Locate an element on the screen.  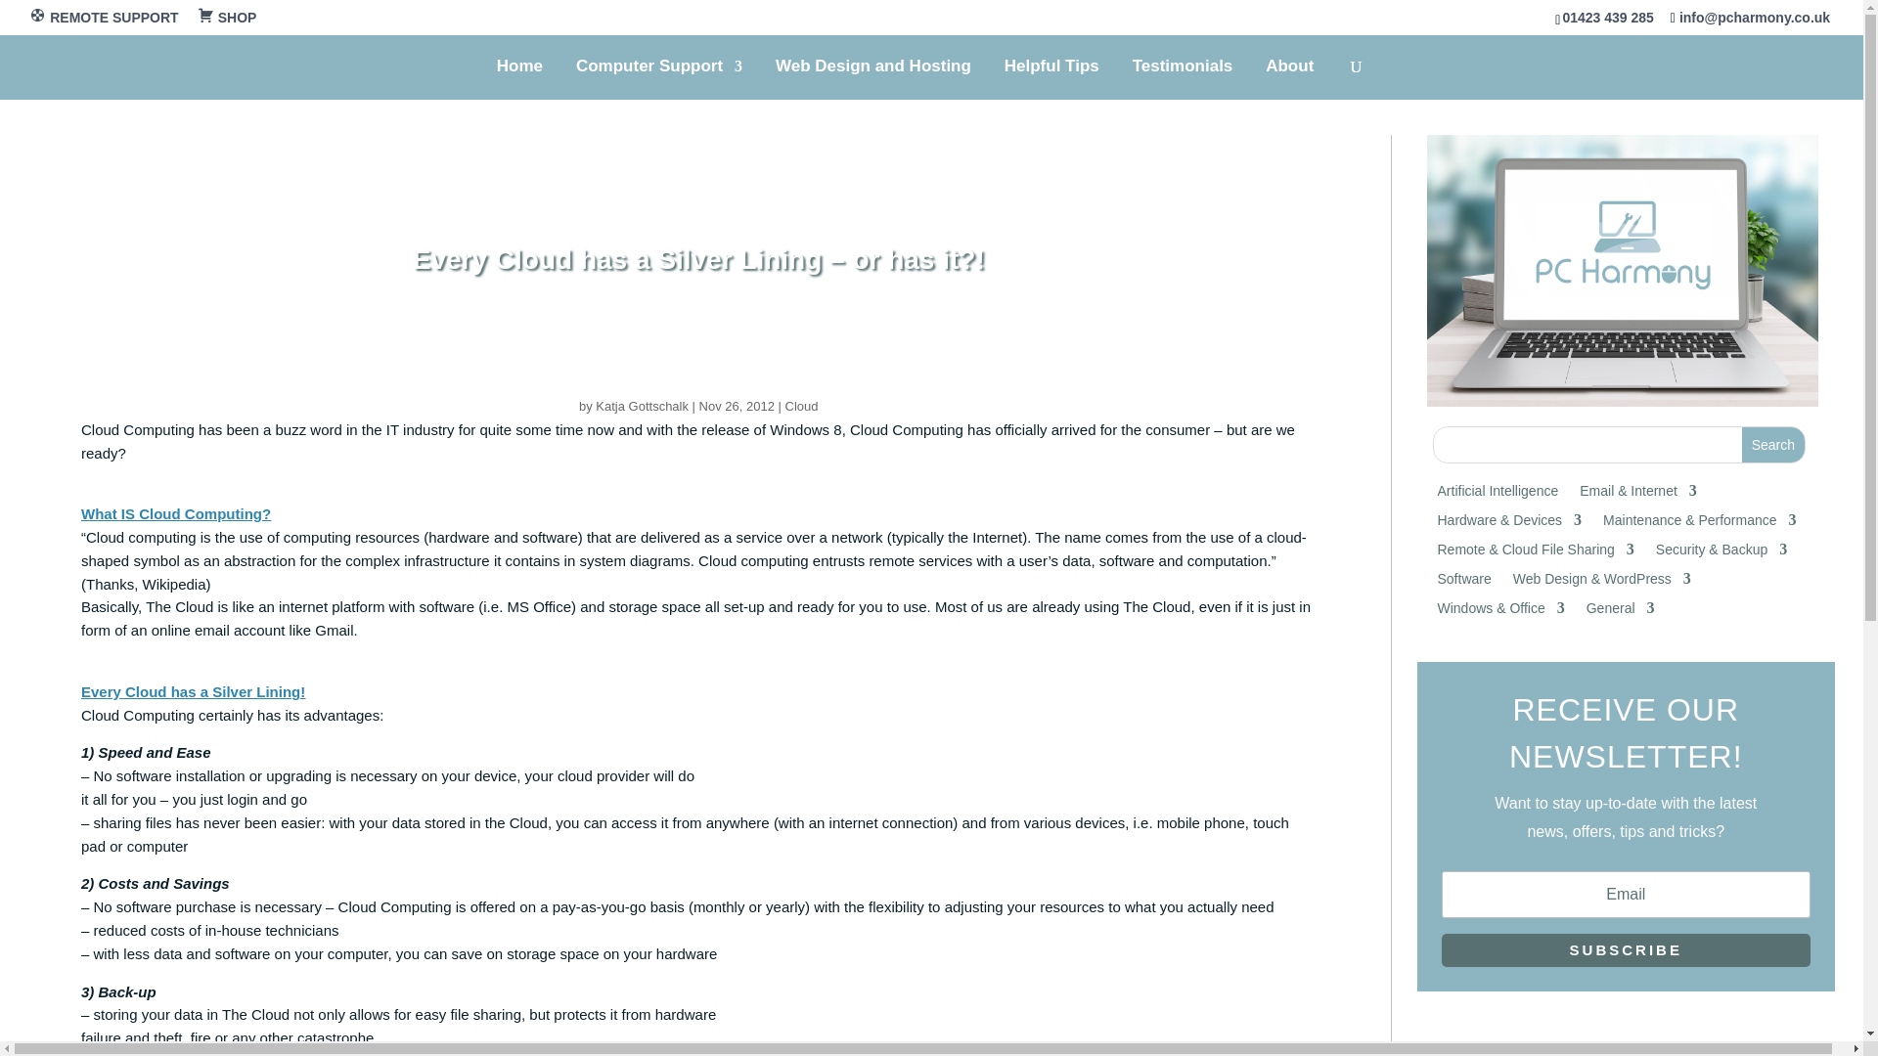
REMOTE SUPPORT is located at coordinates (104, 22).